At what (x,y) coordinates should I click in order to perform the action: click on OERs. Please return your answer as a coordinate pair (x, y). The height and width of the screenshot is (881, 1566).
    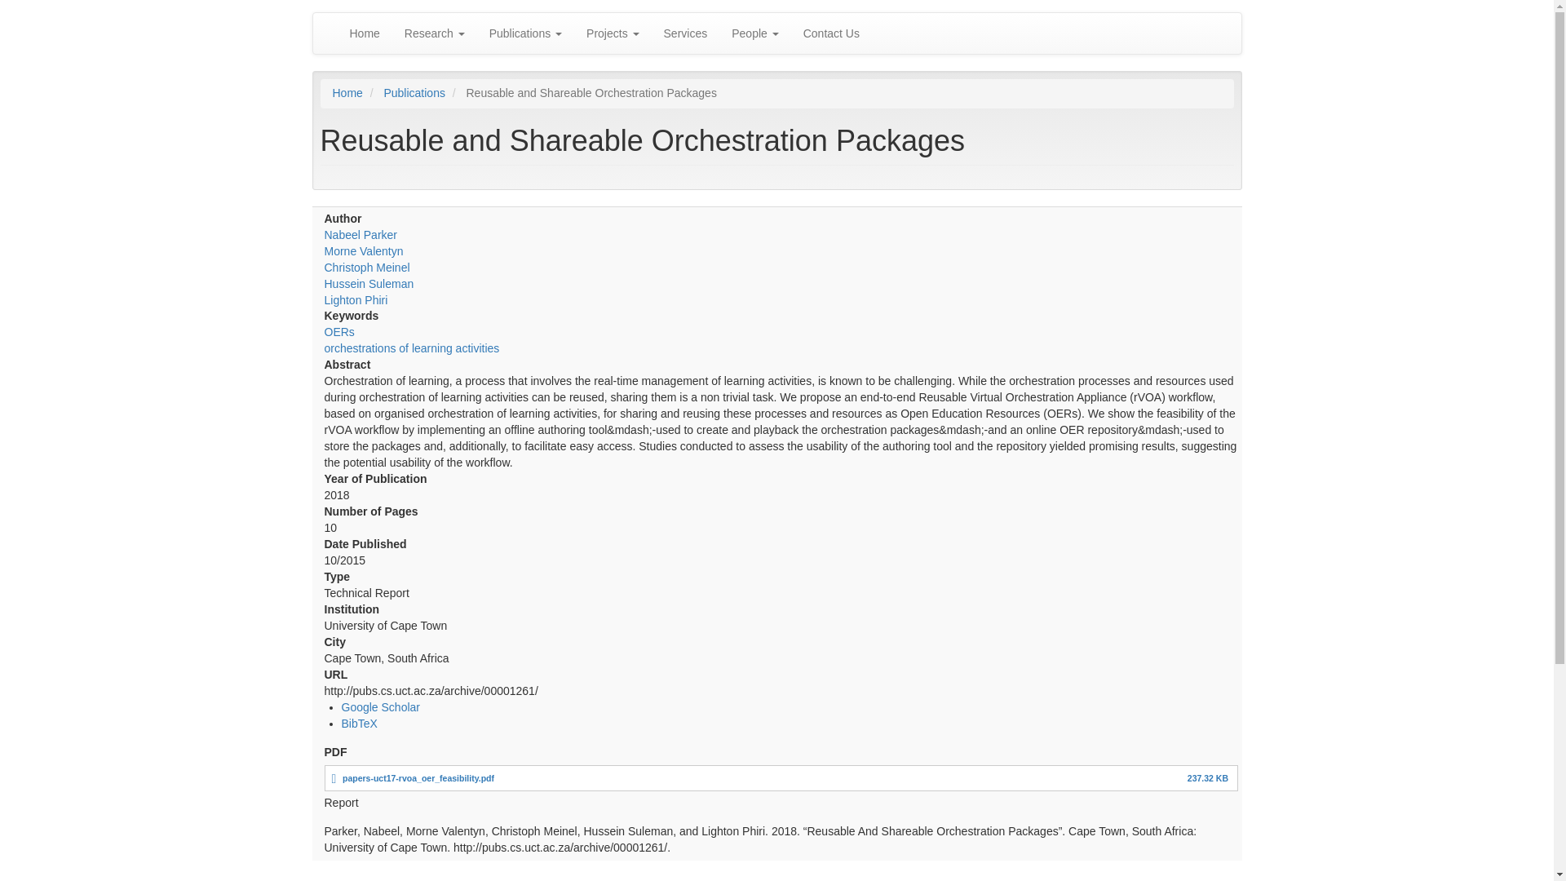
    Looking at the image, I should click on (339, 331).